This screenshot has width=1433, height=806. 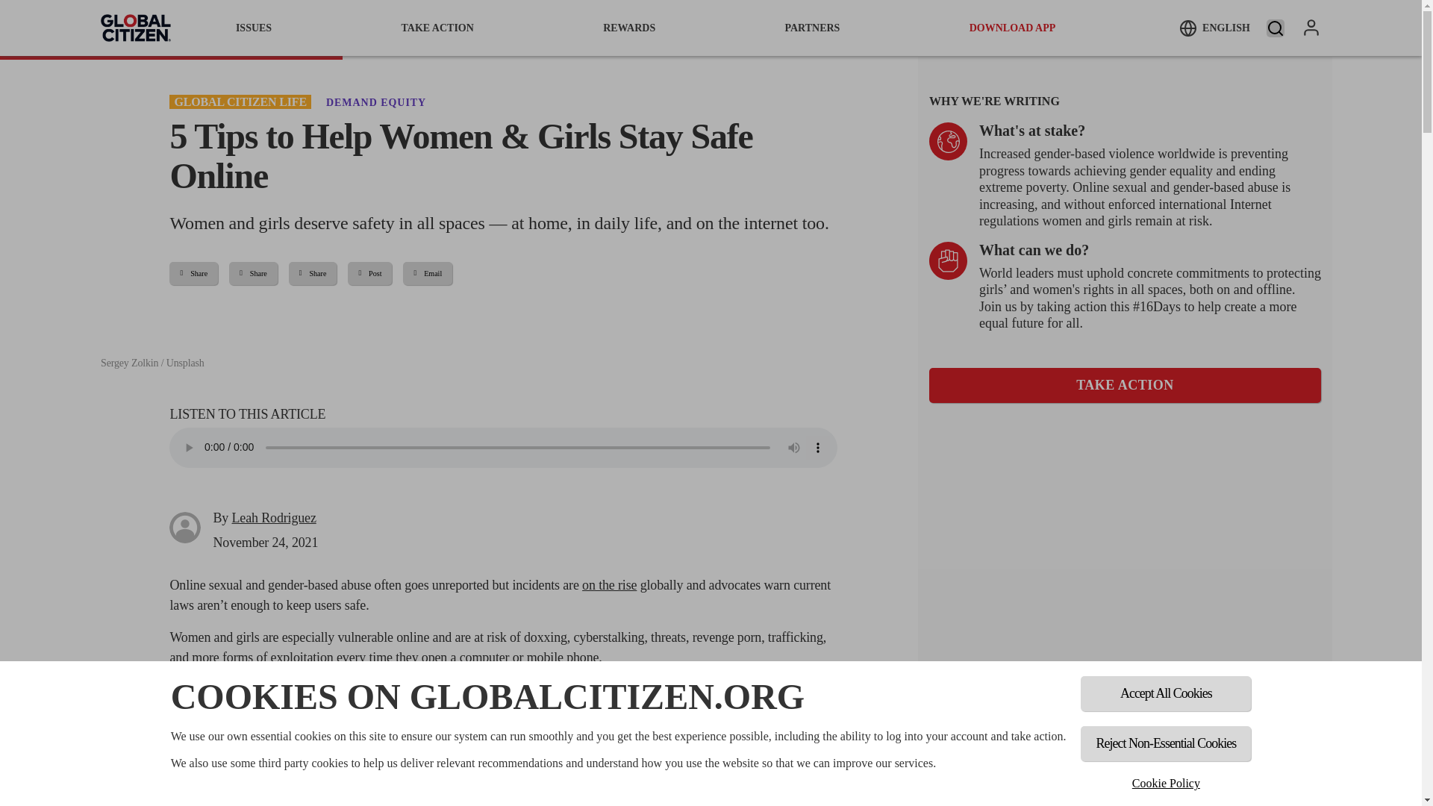 What do you see at coordinates (254, 28) in the screenshot?
I see `ISSUES` at bounding box center [254, 28].